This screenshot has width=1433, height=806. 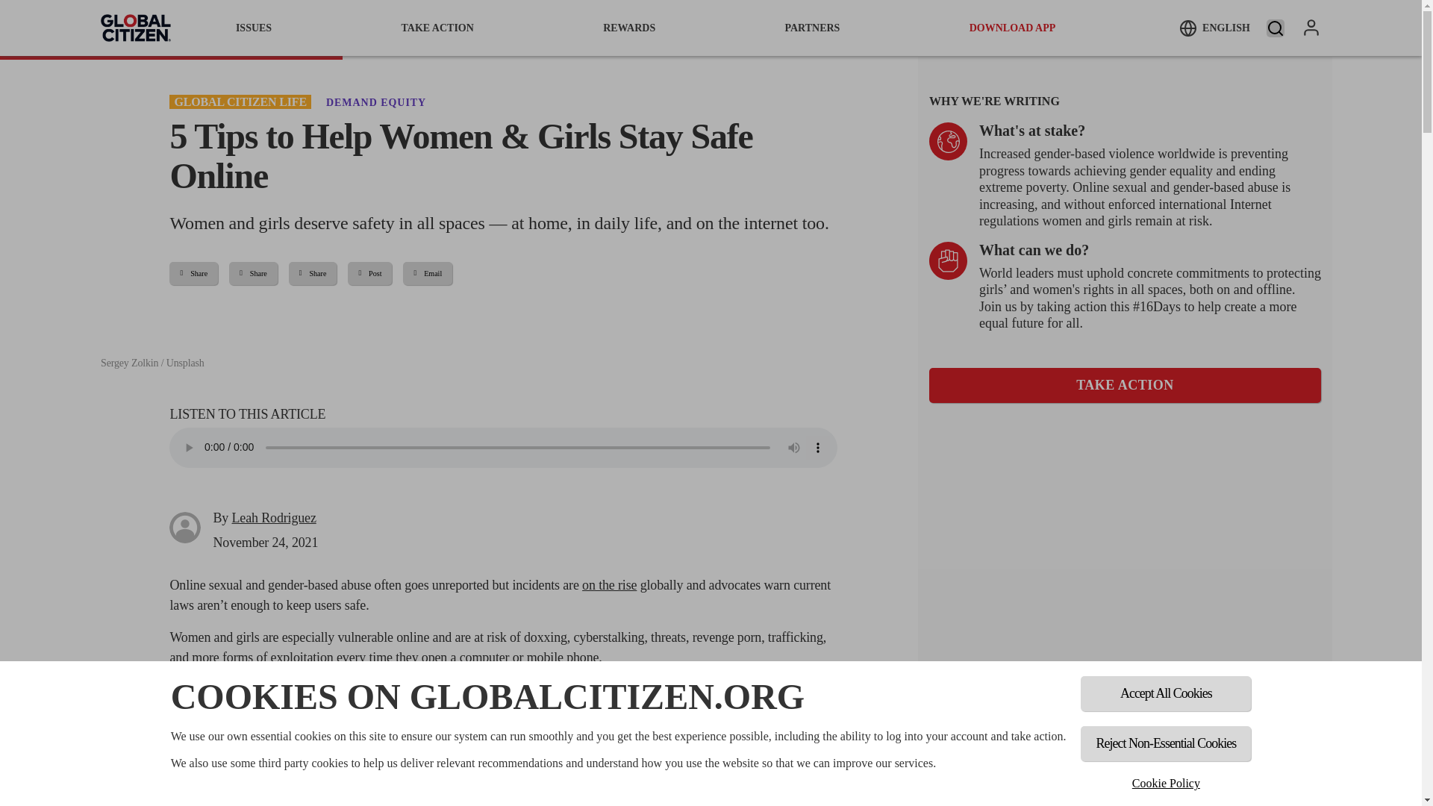 What do you see at coordinates (254, 28) in the screenshot?
I see `ISSUES` at bounding box center [254, 28].